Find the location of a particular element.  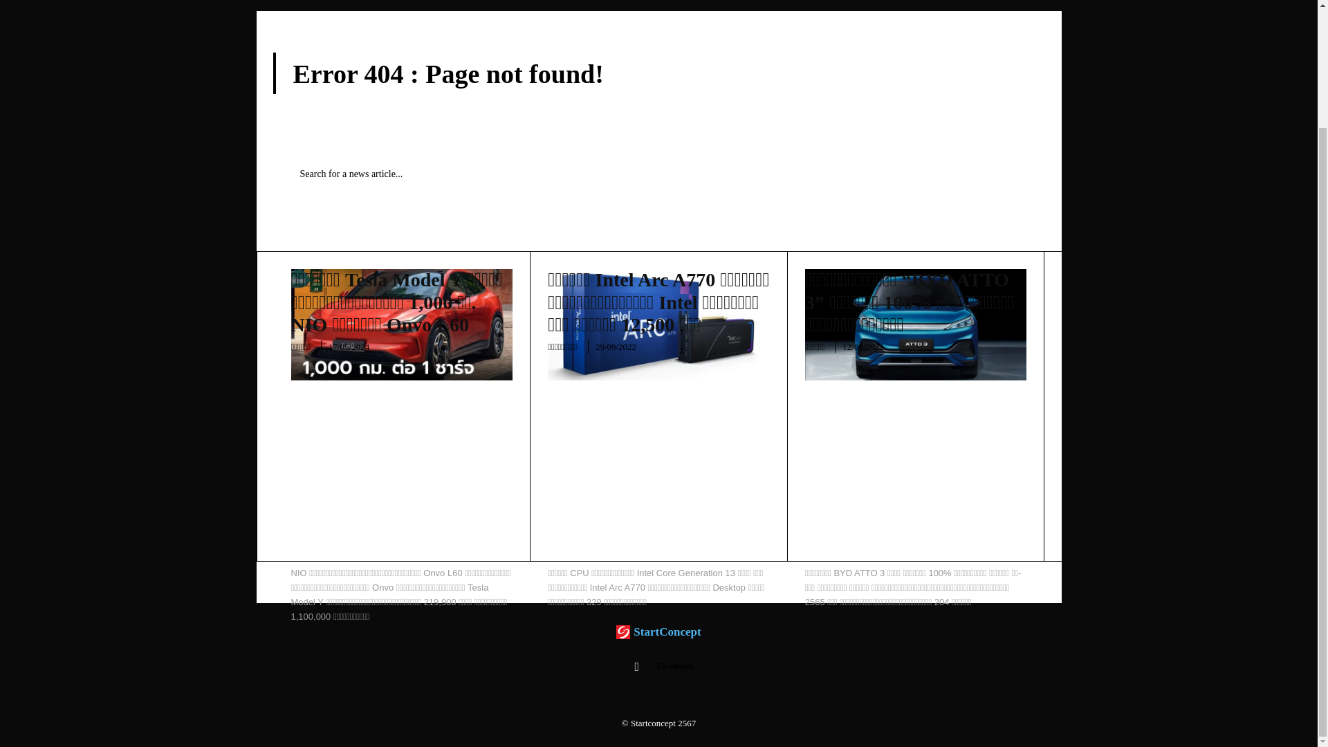

Facebook is located at coordinates (636, 667).